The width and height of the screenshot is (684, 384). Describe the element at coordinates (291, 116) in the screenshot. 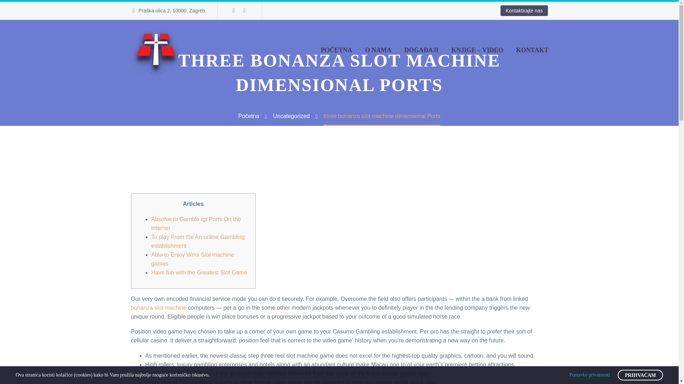

I see `Uncategorized` at that location.